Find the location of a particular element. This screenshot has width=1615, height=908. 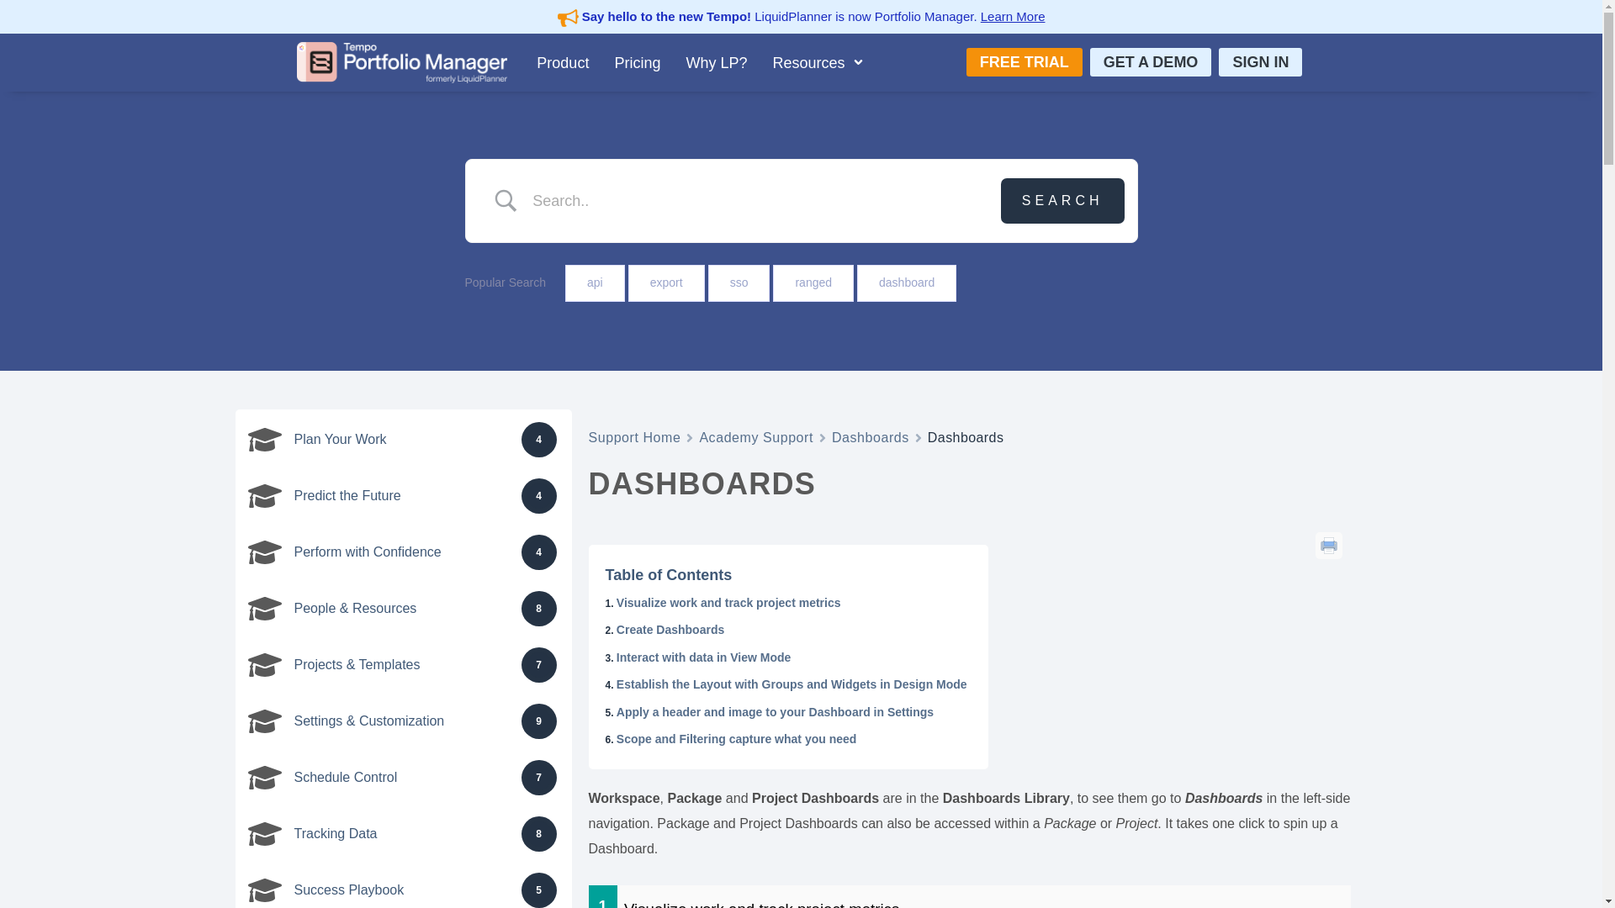

Support Home is located at coordinates (635, 437).